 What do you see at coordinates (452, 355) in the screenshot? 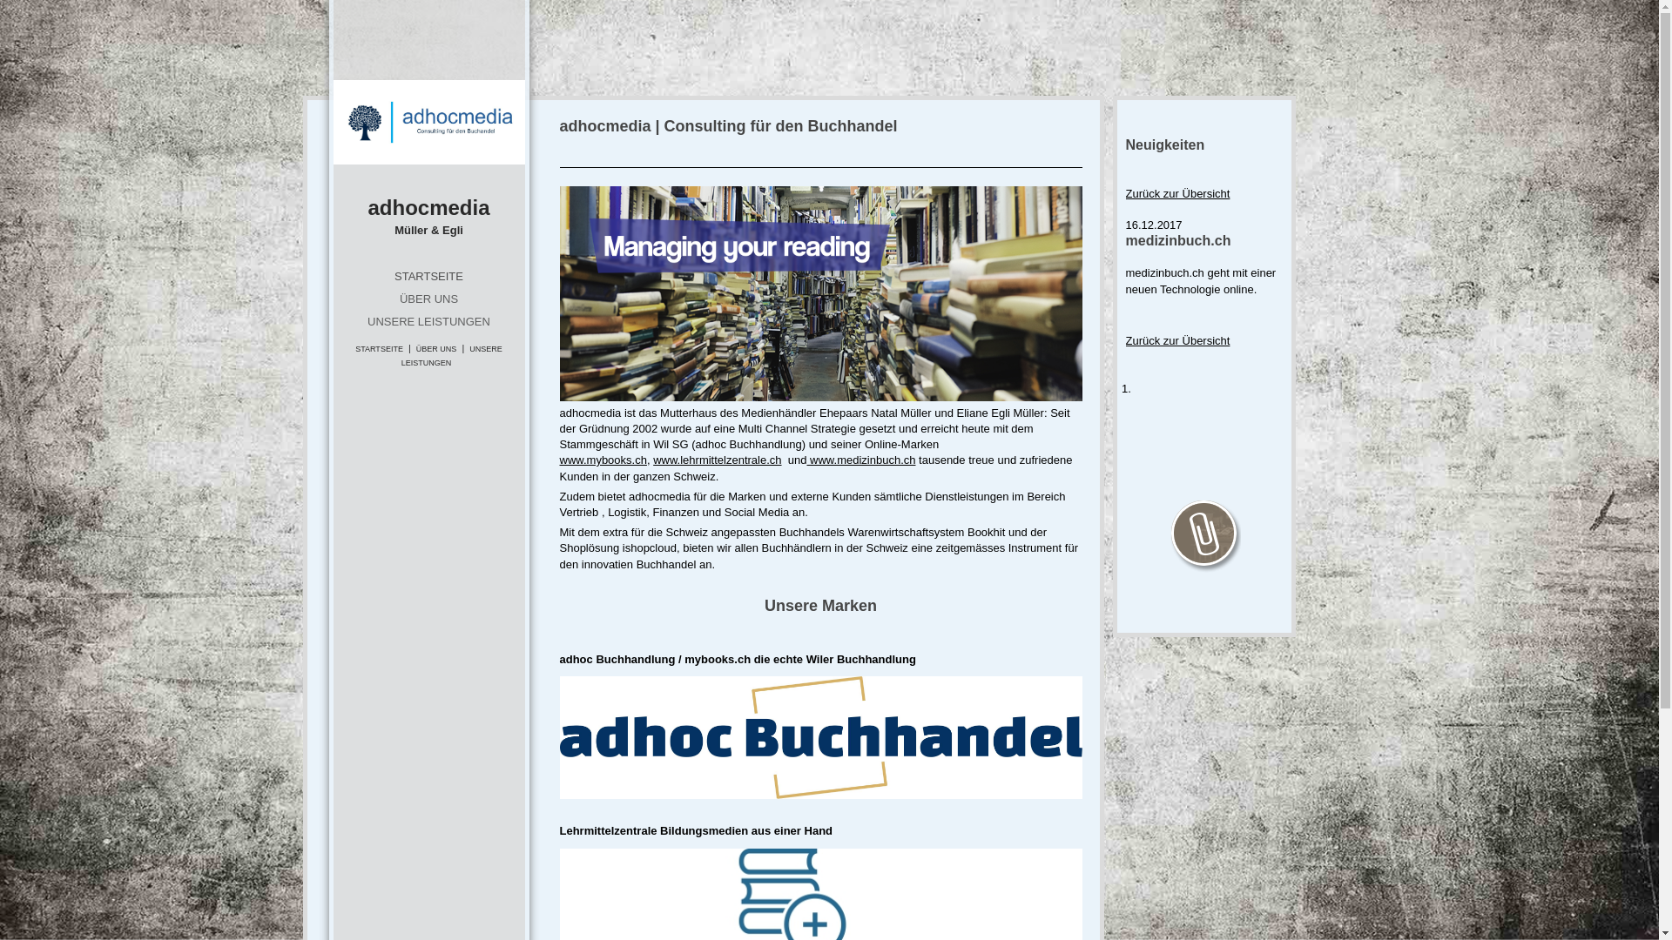
I see `UNSERE LEISTUNGEN` at bounding box center [452, 355].